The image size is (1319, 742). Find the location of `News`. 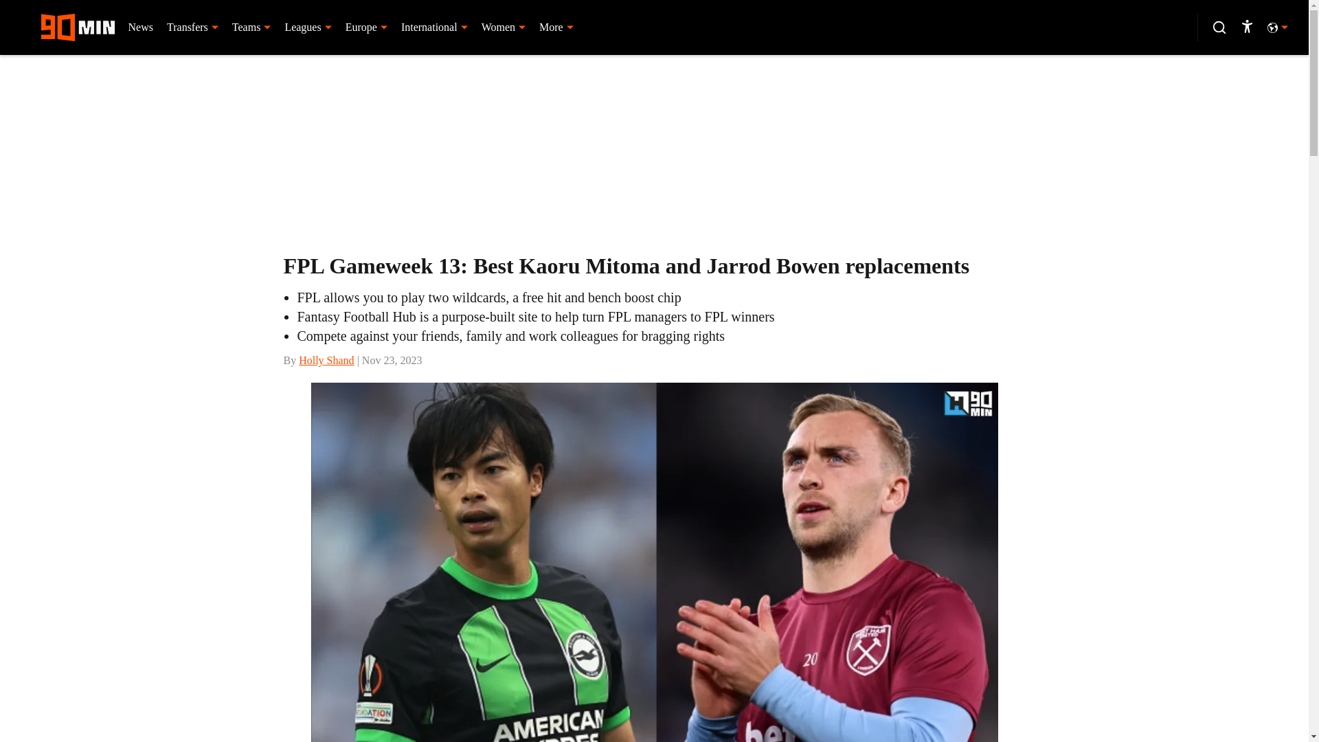

News is located at coordinates (140, 27).